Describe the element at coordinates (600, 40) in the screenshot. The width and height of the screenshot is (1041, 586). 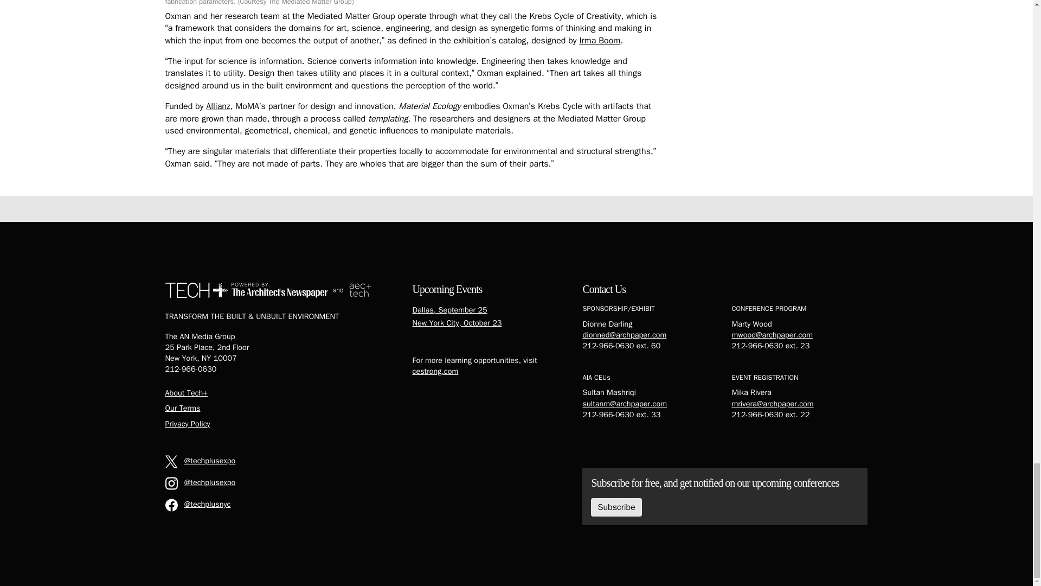
I see `Irma Boom` at that location.